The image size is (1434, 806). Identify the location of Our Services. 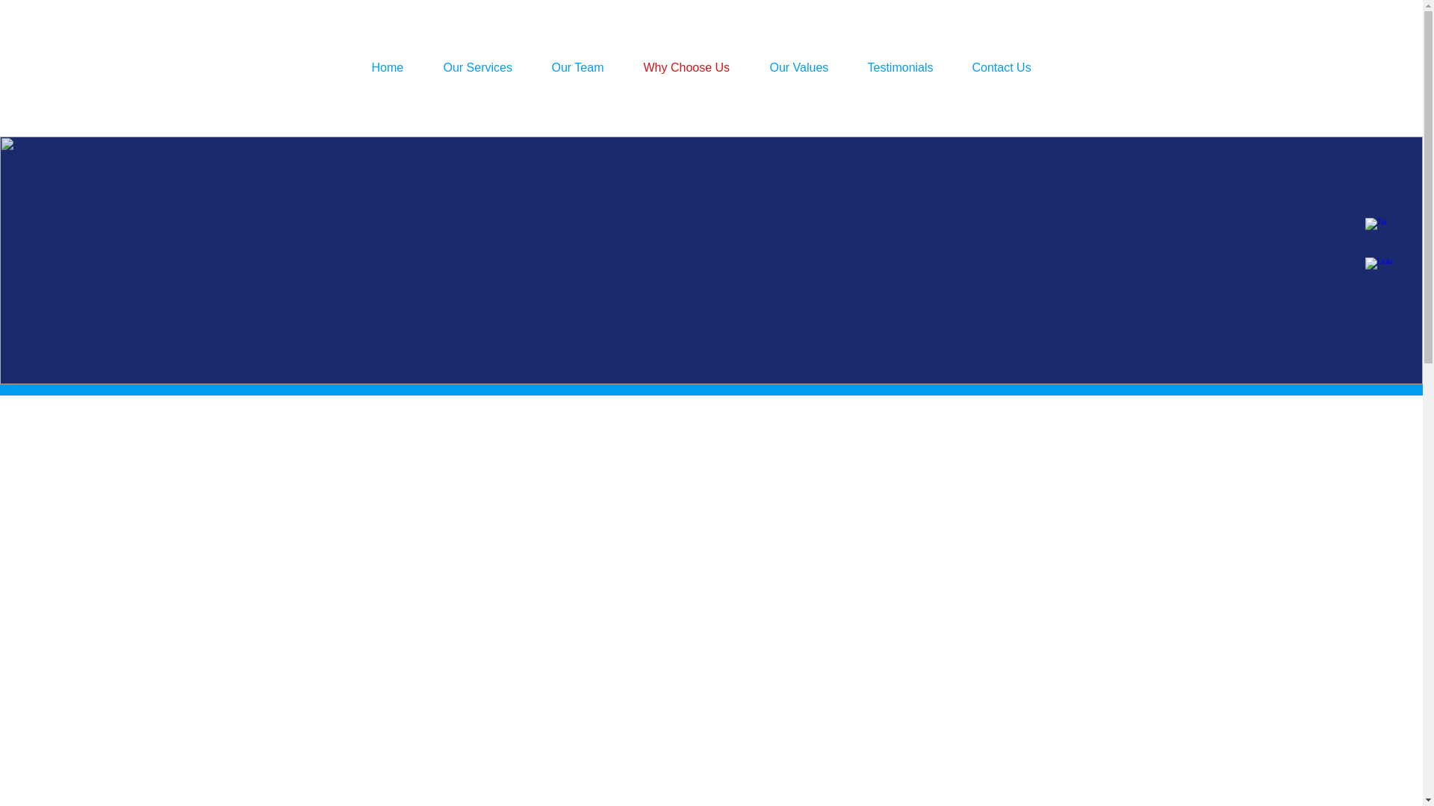
(485, 67).